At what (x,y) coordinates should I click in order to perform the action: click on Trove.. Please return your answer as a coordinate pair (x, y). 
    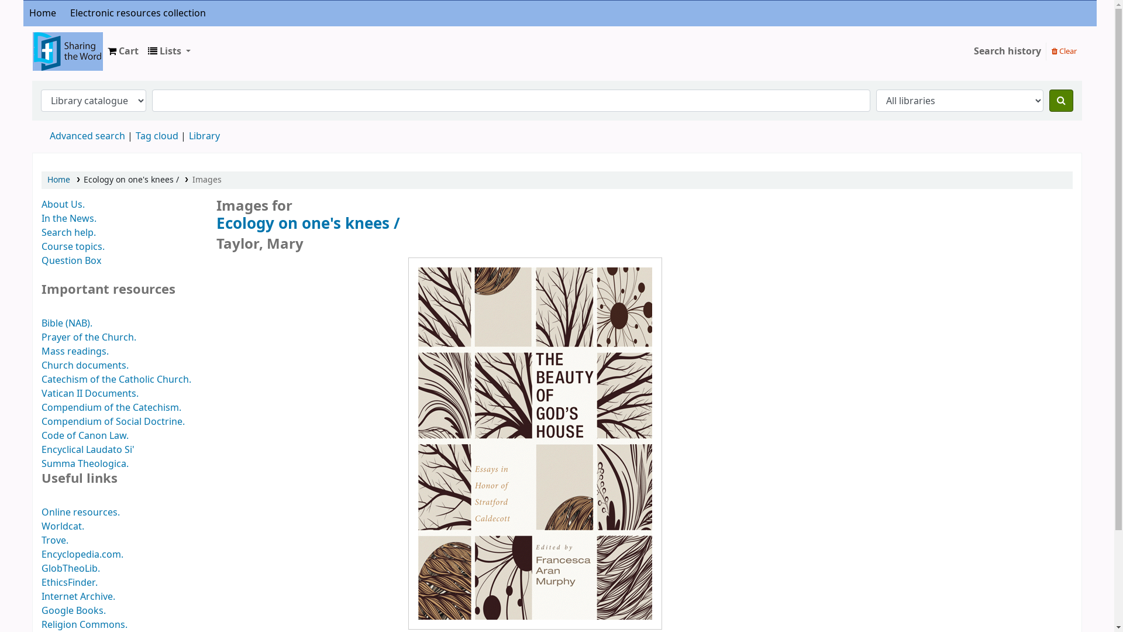
    Looking at the image, I should click on (55, 541).